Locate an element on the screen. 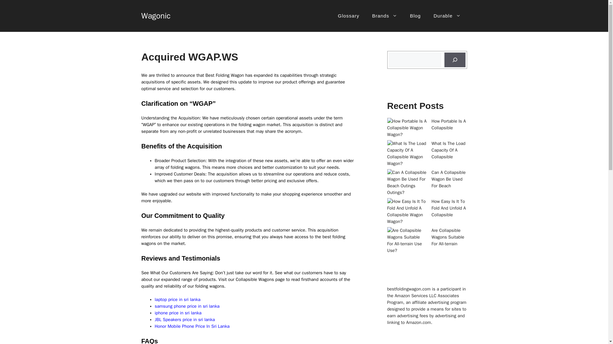 This screenshot has width=613, height=344. Brands is located at coordinates (384, 16).